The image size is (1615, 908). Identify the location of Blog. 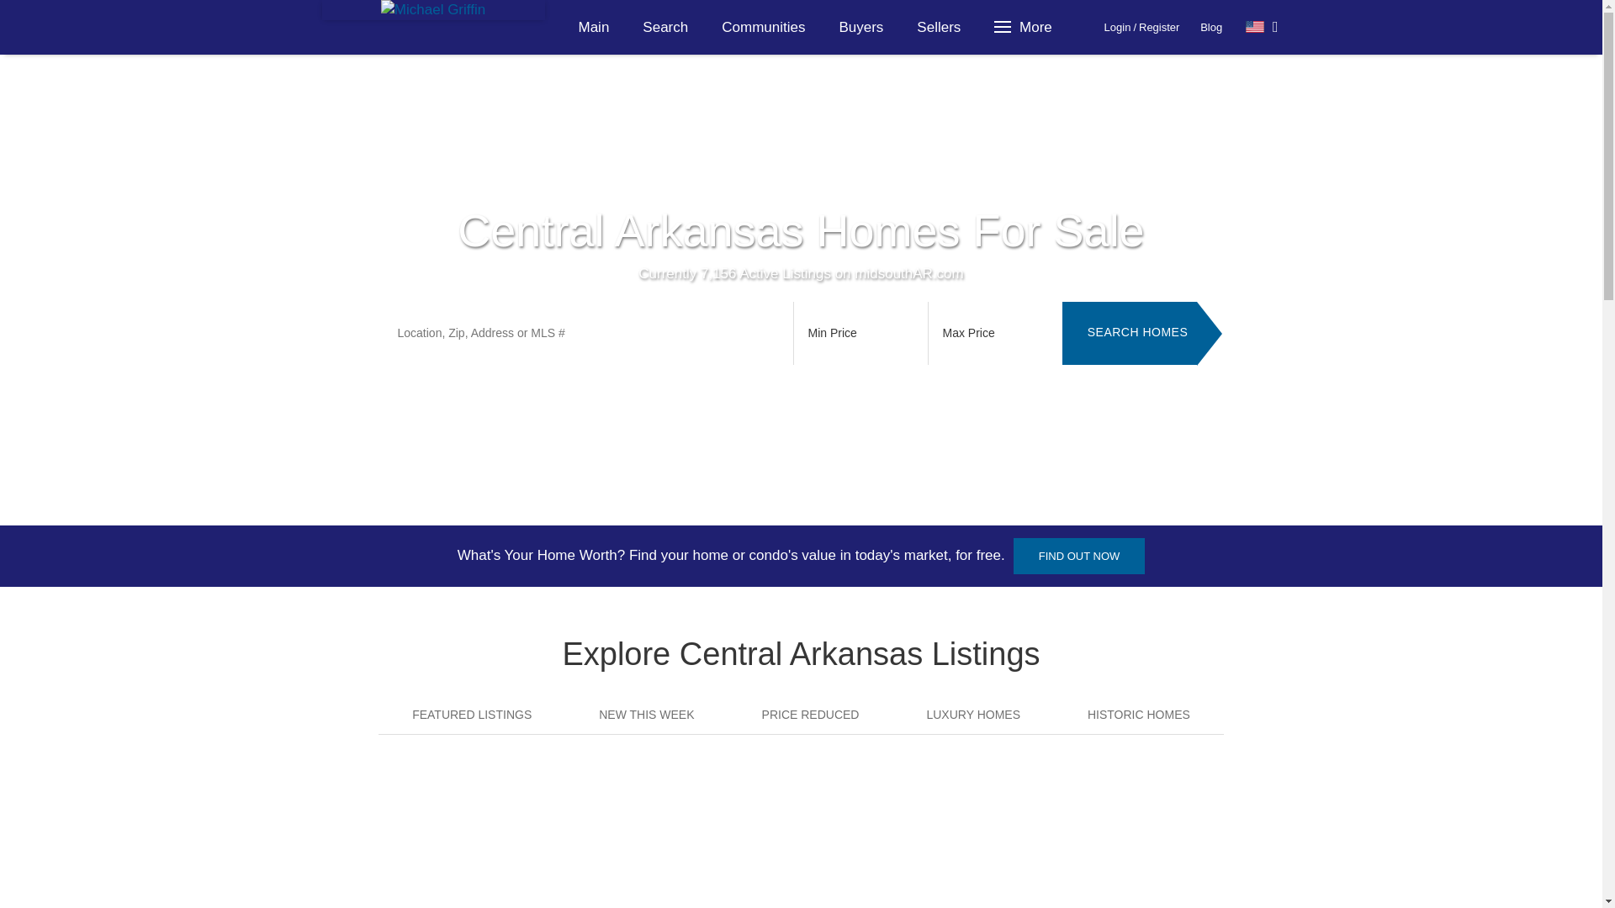
(1211, 27).